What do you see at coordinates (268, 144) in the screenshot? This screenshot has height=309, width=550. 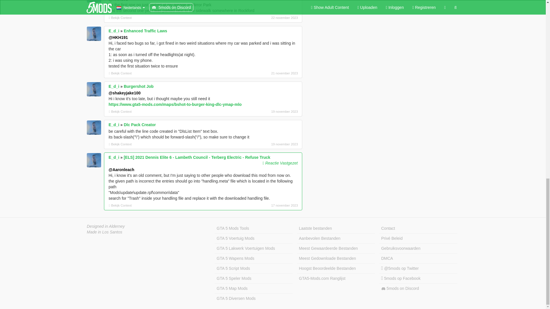 I see `zo 19 nov 2023 04:47:14 UTC` at bounding box center [268, 144].